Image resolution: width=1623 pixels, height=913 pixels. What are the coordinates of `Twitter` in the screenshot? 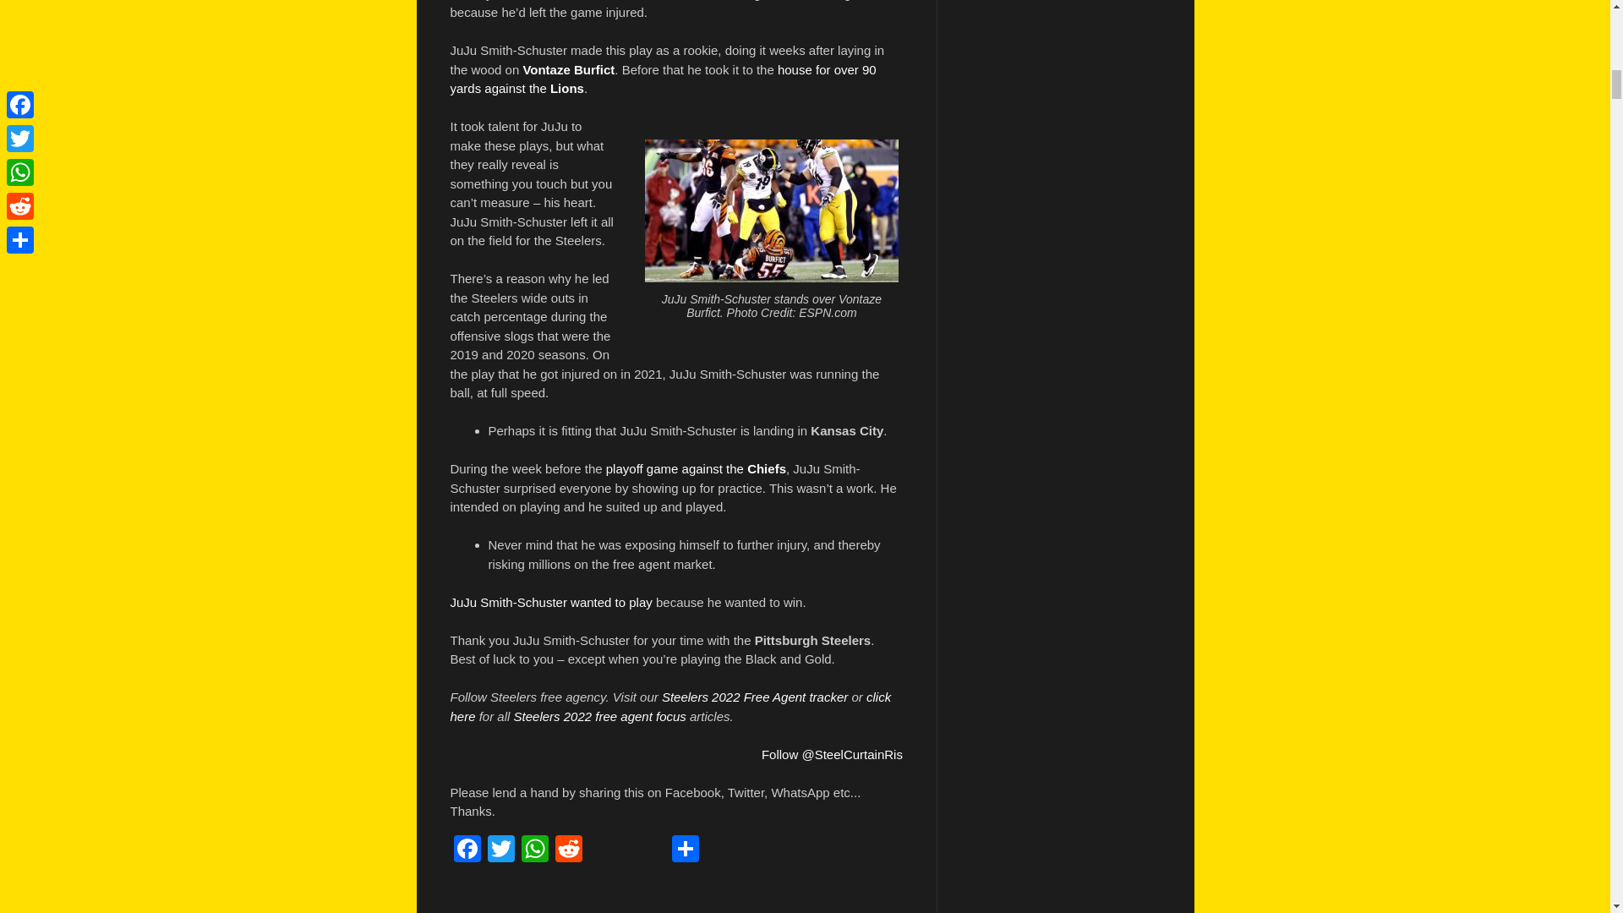 It's located at (500, 850).